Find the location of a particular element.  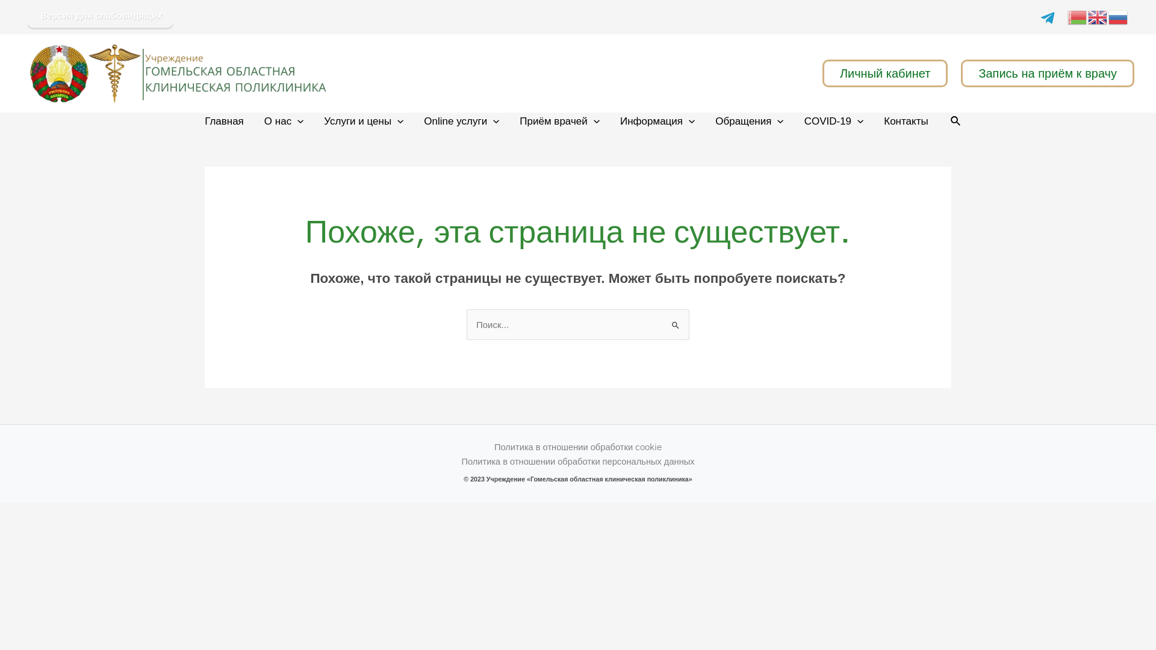

Belarusian is located at coordinates (1078, 16).